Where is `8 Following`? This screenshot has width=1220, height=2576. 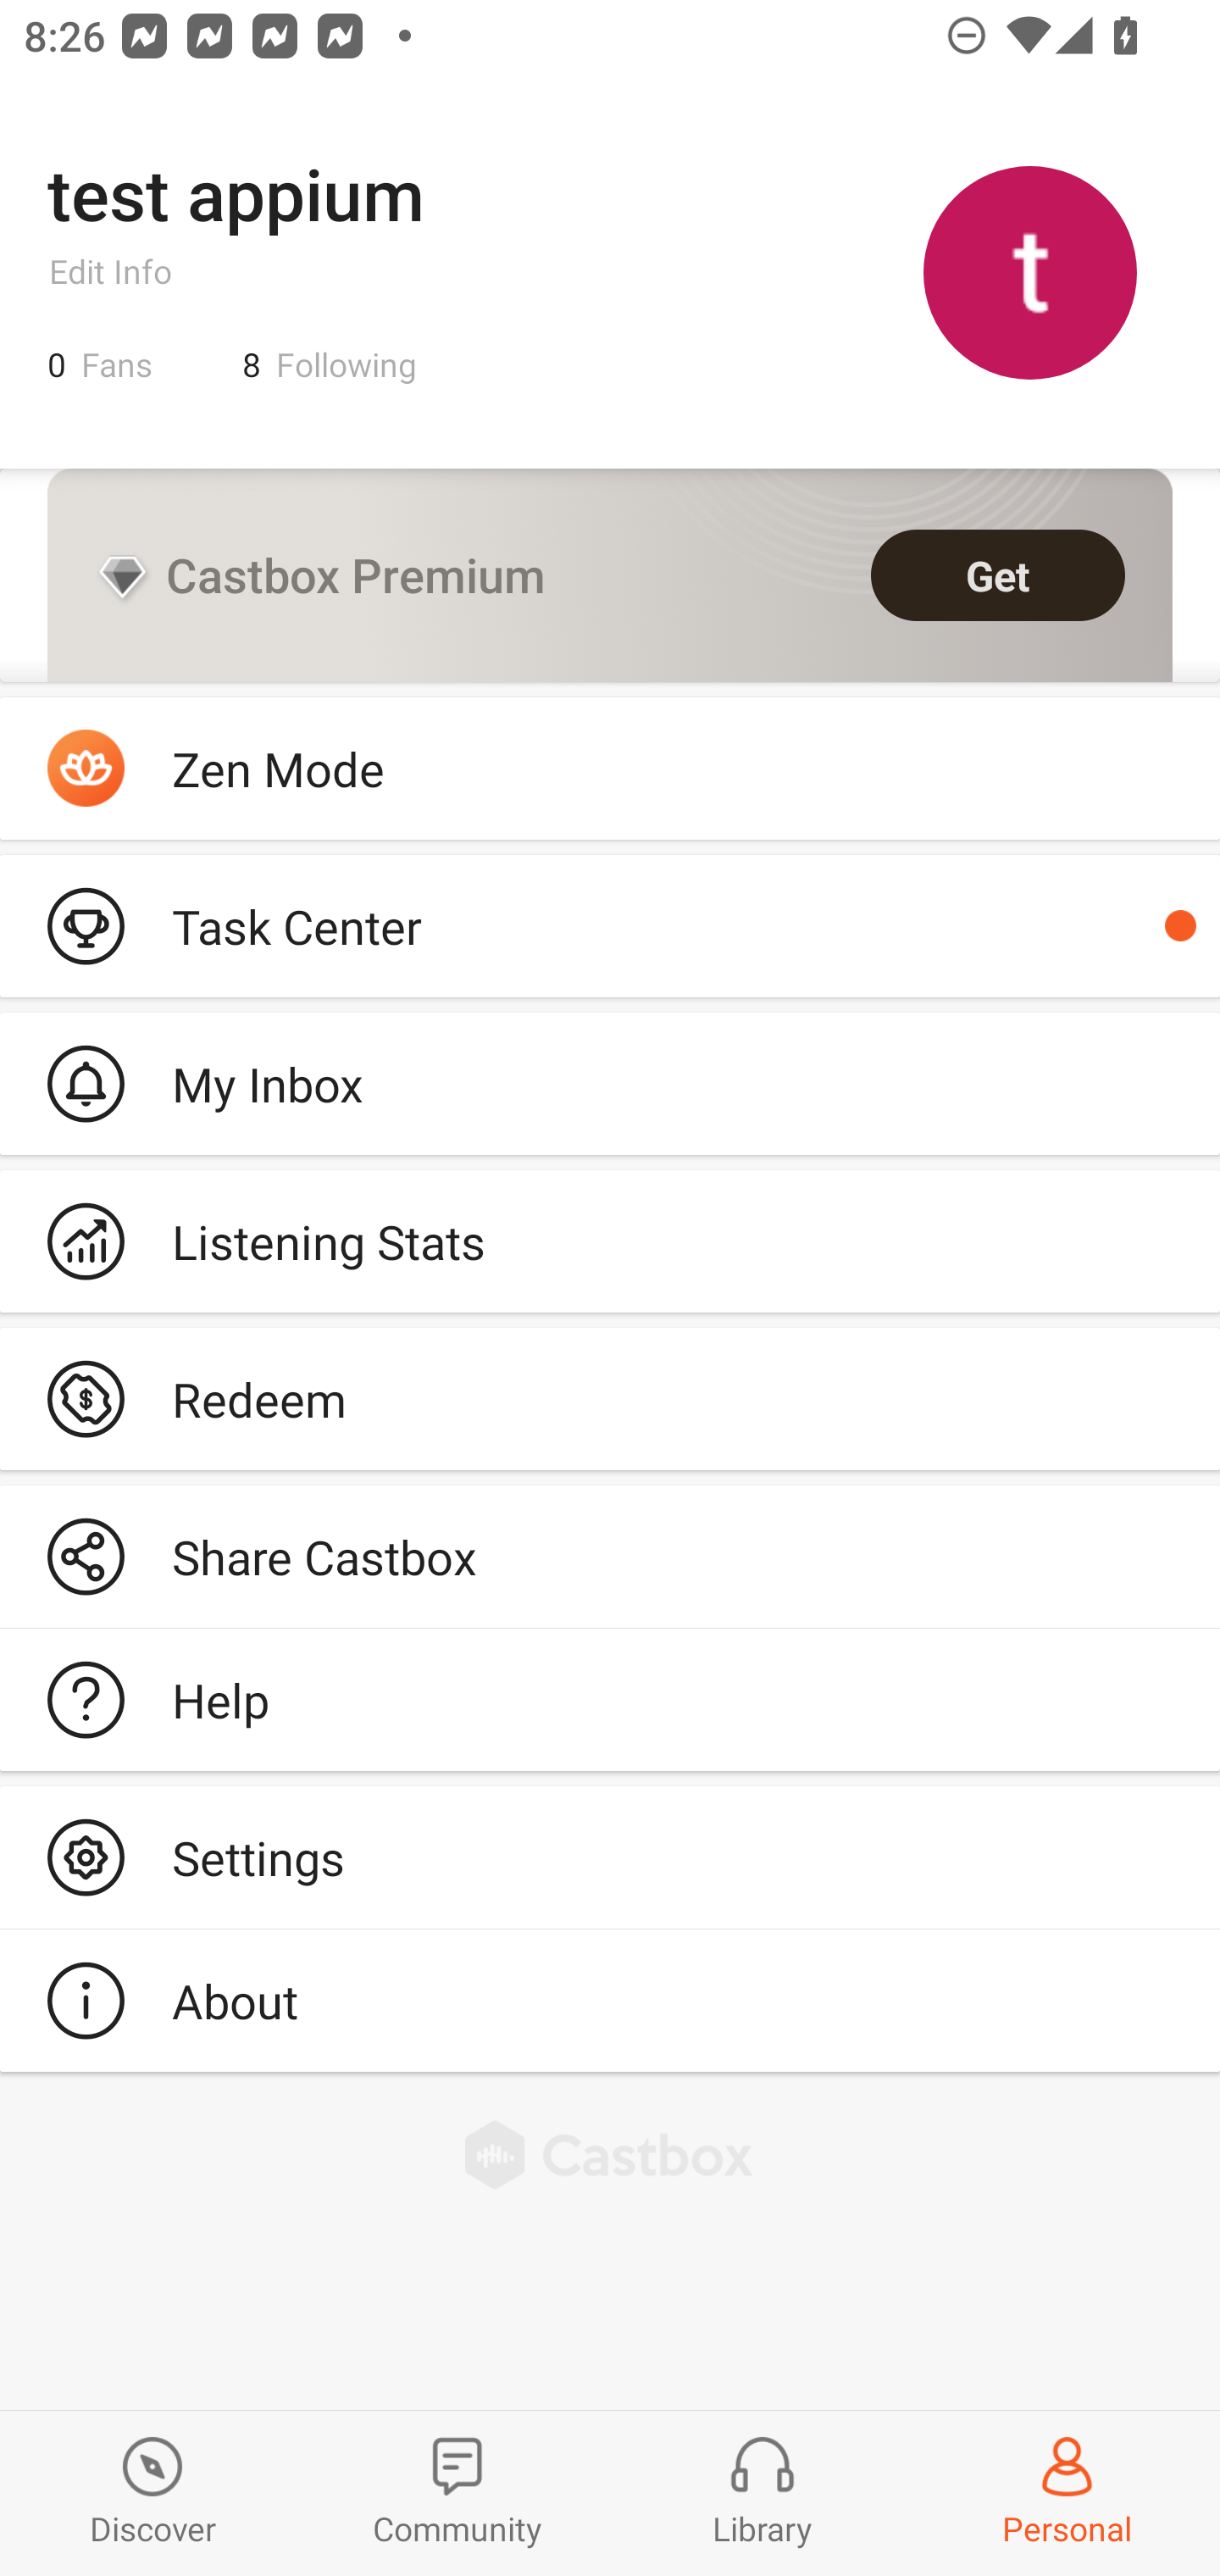 8 Following is located at coordinates (330, 364).